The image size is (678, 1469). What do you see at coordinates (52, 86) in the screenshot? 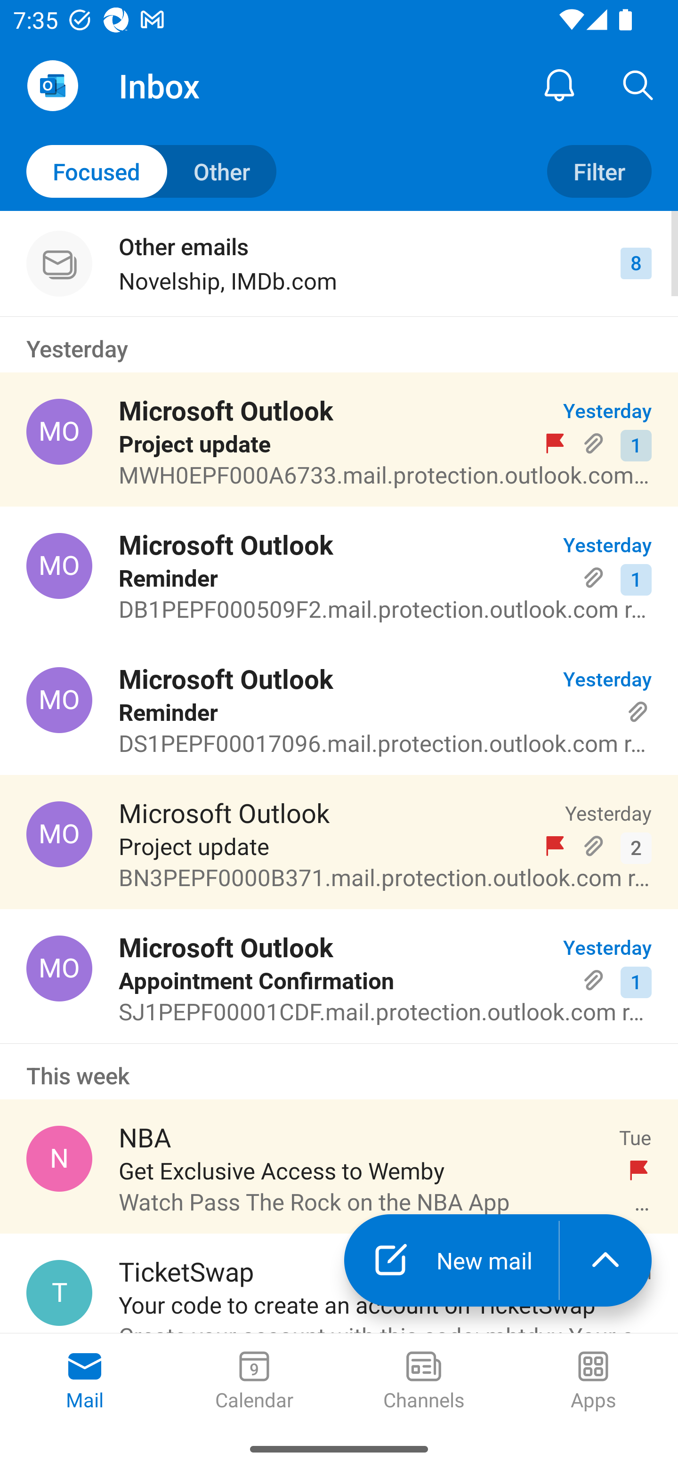
I see `Open Navigation Drawer` at bounding box center [52, 86].